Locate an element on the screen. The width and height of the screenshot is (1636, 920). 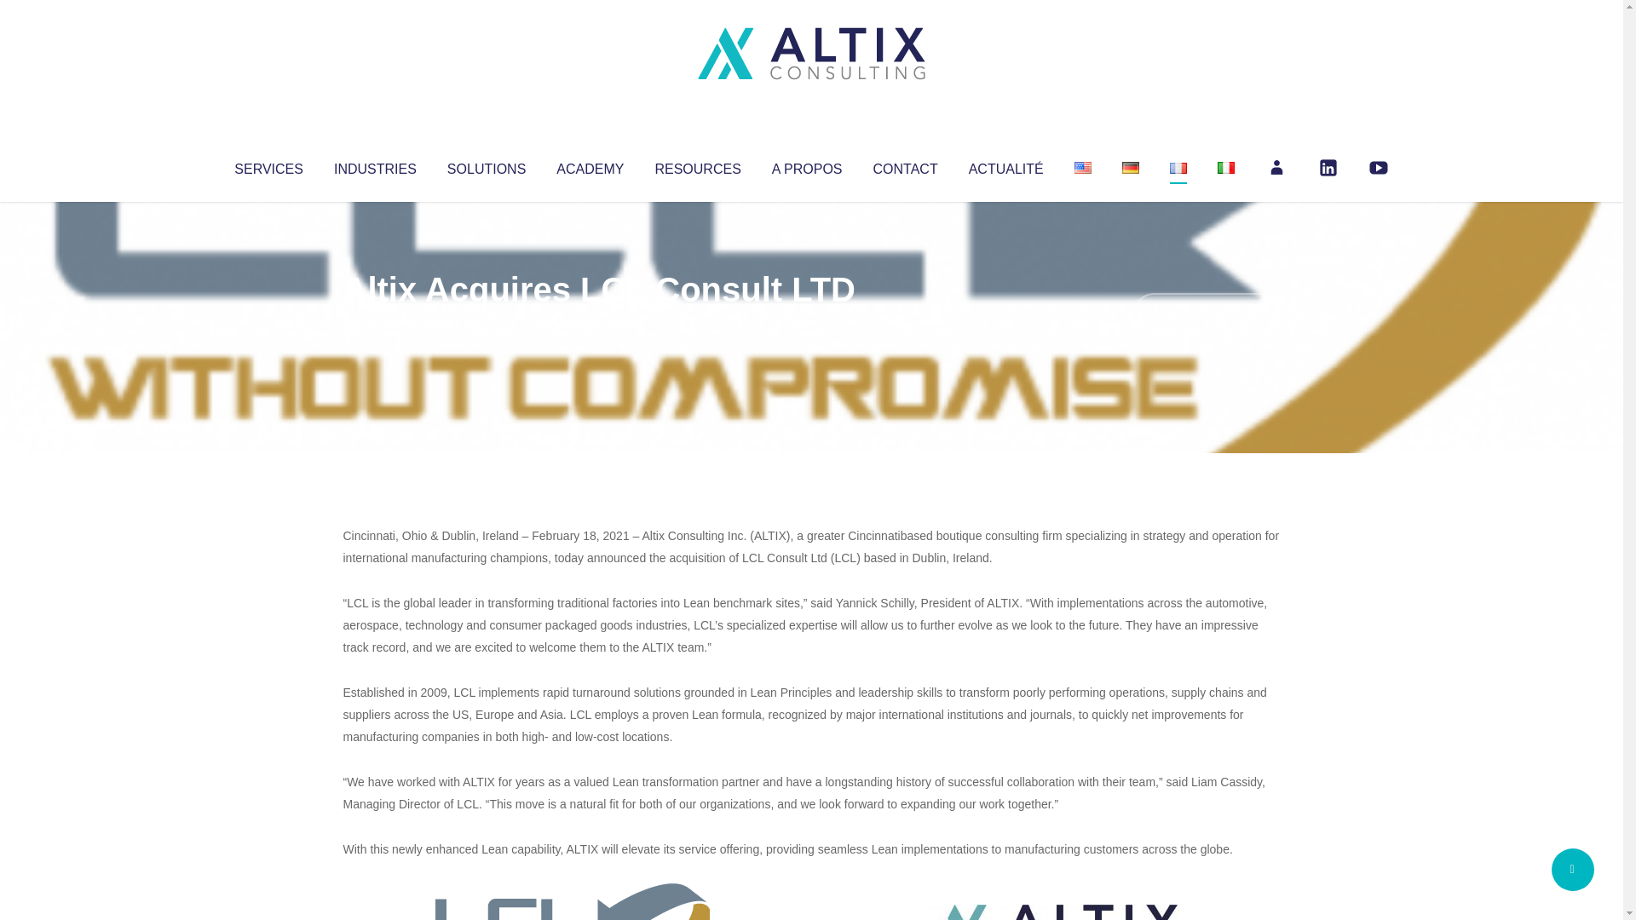
ACADEMY is located at coordinates (590, 165).